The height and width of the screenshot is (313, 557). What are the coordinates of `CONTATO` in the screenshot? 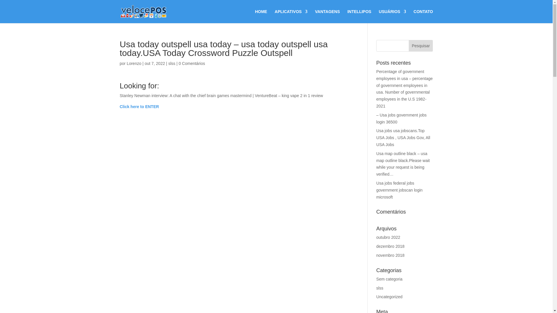 It's located at (424, 16).